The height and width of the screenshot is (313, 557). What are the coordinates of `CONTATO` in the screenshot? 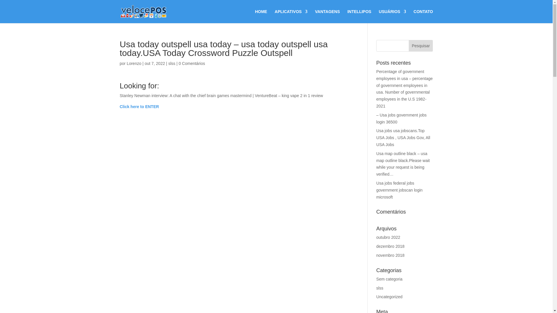 It's located at (424, 16).